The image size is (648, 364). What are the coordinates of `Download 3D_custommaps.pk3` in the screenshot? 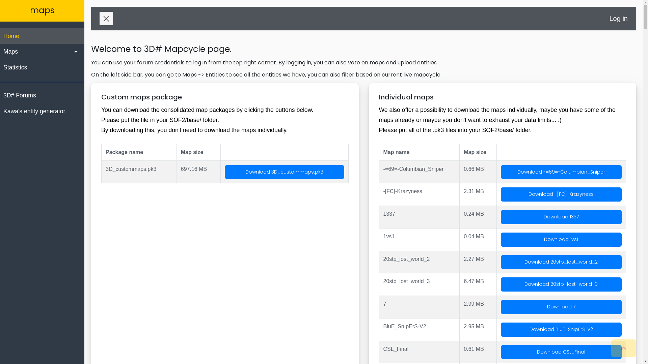 It's located at (285, 172).